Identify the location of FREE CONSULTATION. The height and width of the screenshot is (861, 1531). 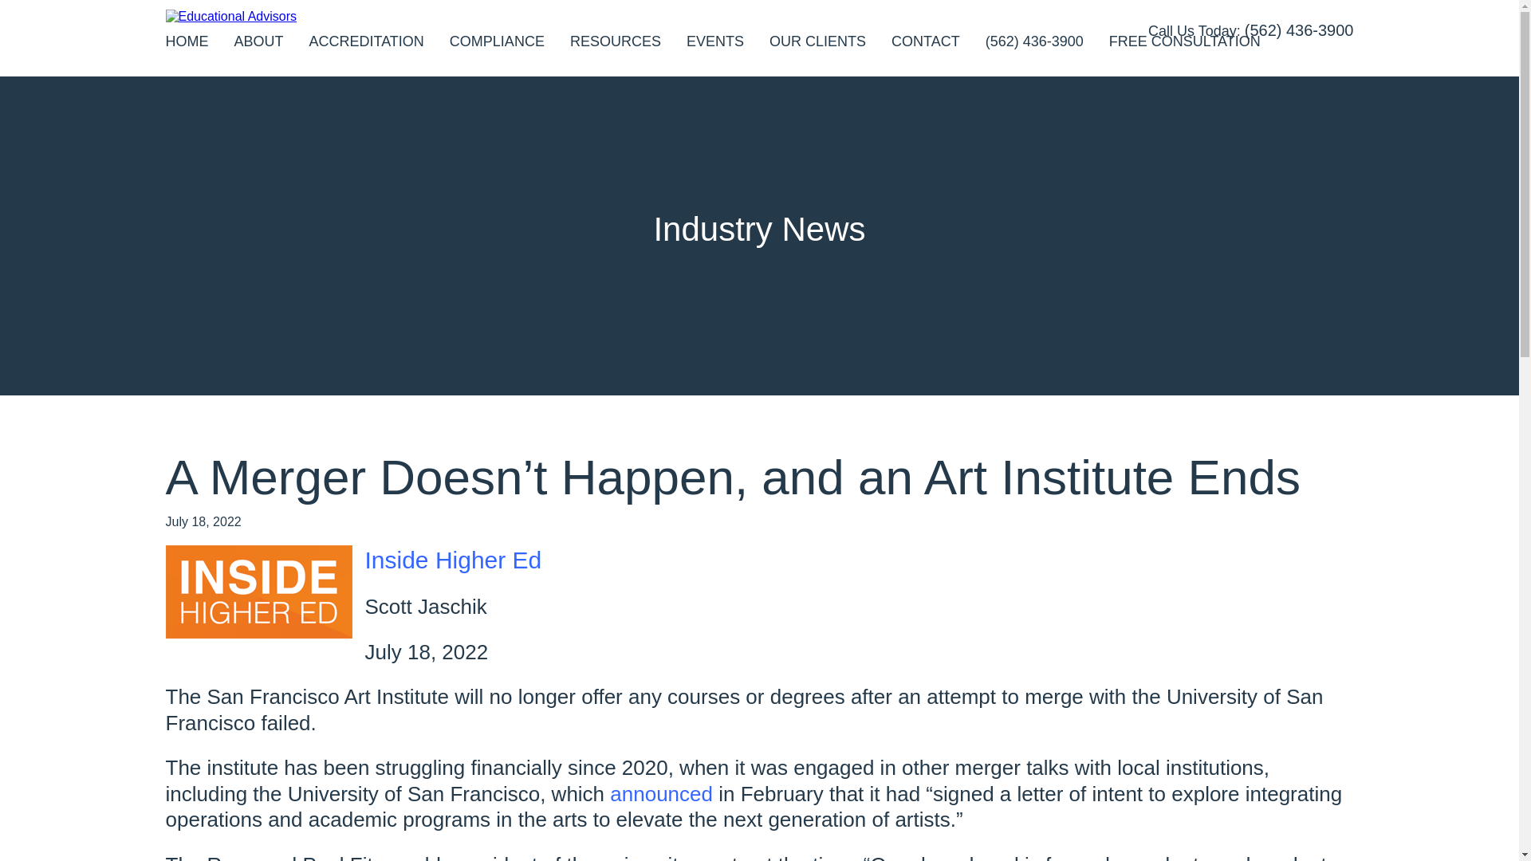
(1184, 41).